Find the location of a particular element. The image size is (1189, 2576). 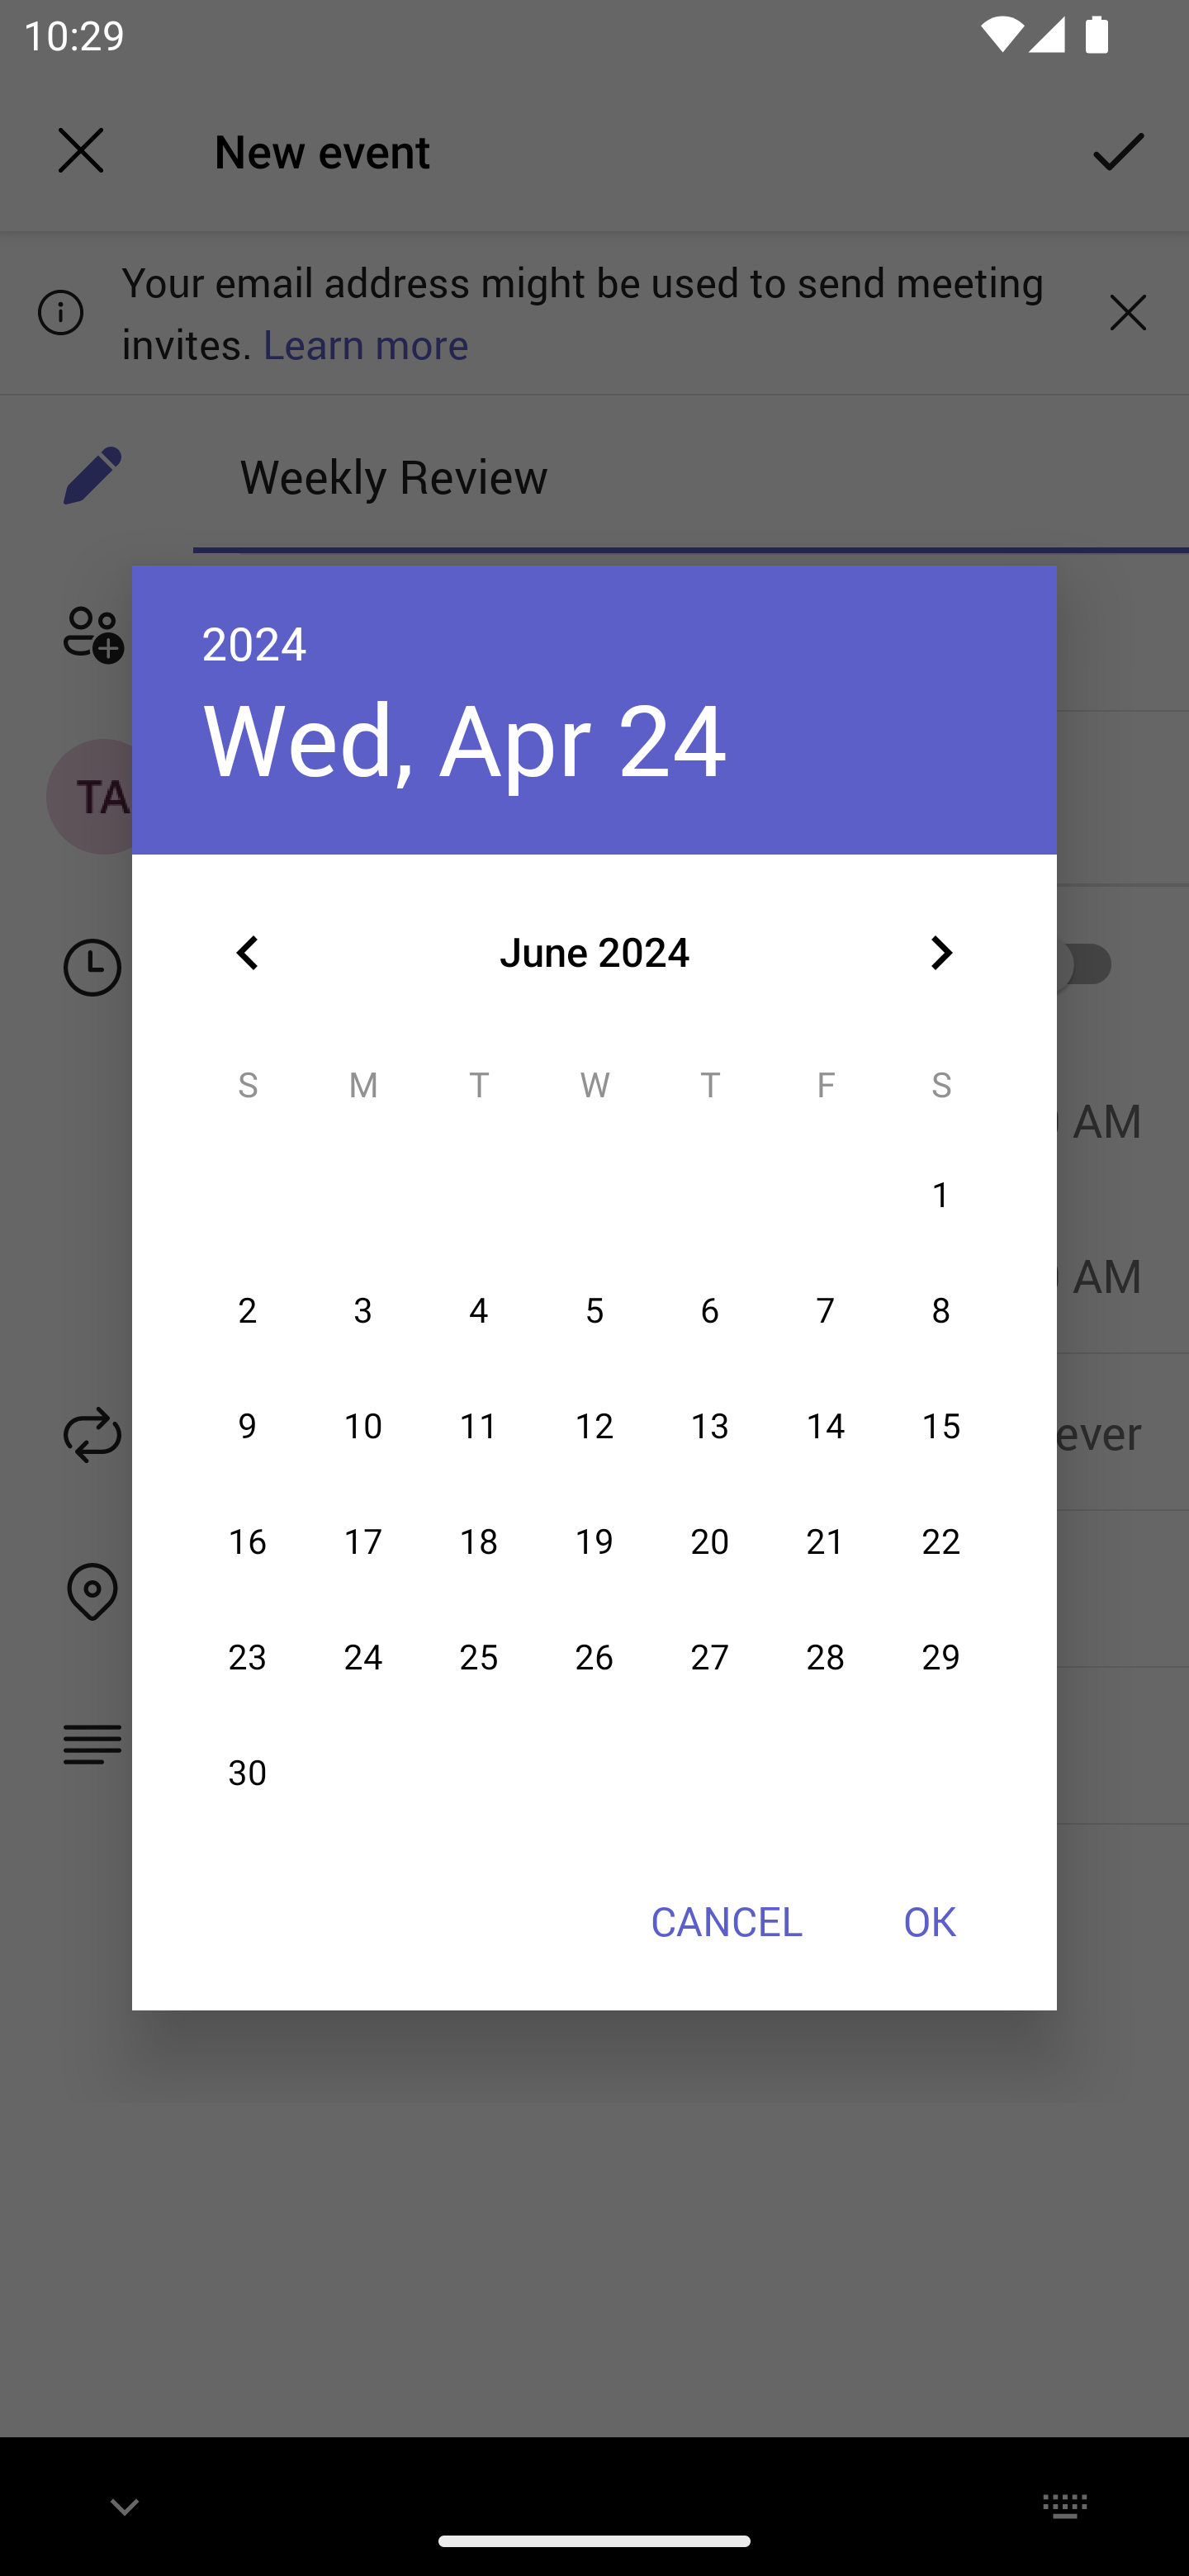

20 20 June 2024 is located at coordinates (710, 1541).